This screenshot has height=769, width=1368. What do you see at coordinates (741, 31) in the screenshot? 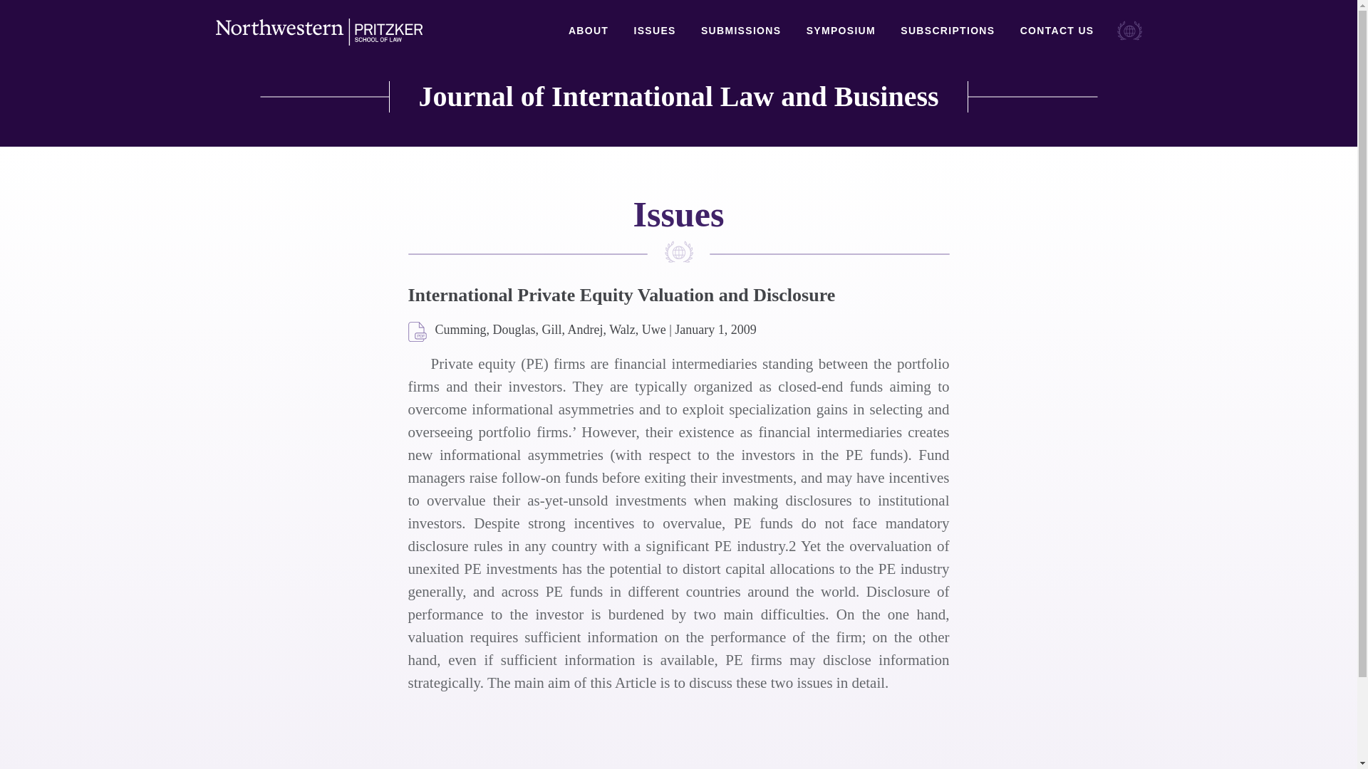
I see `SUBMISSIONS` at bounding box center [741, 31].